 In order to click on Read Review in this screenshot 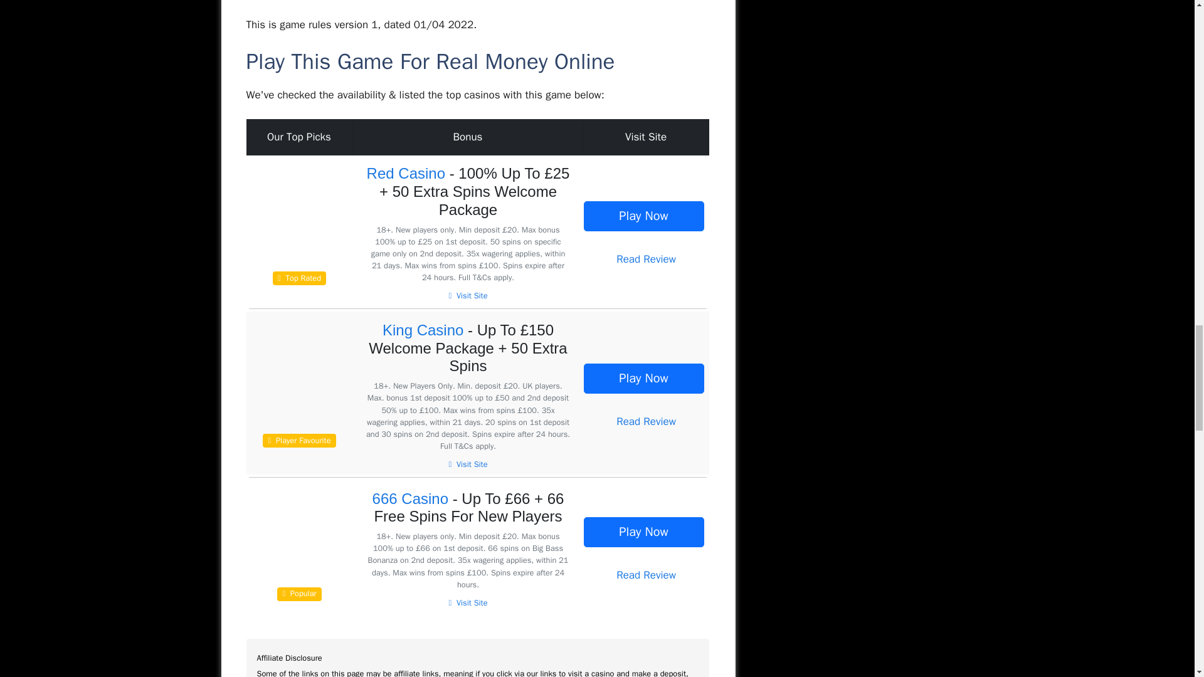, I will do `click(646, 421)`.